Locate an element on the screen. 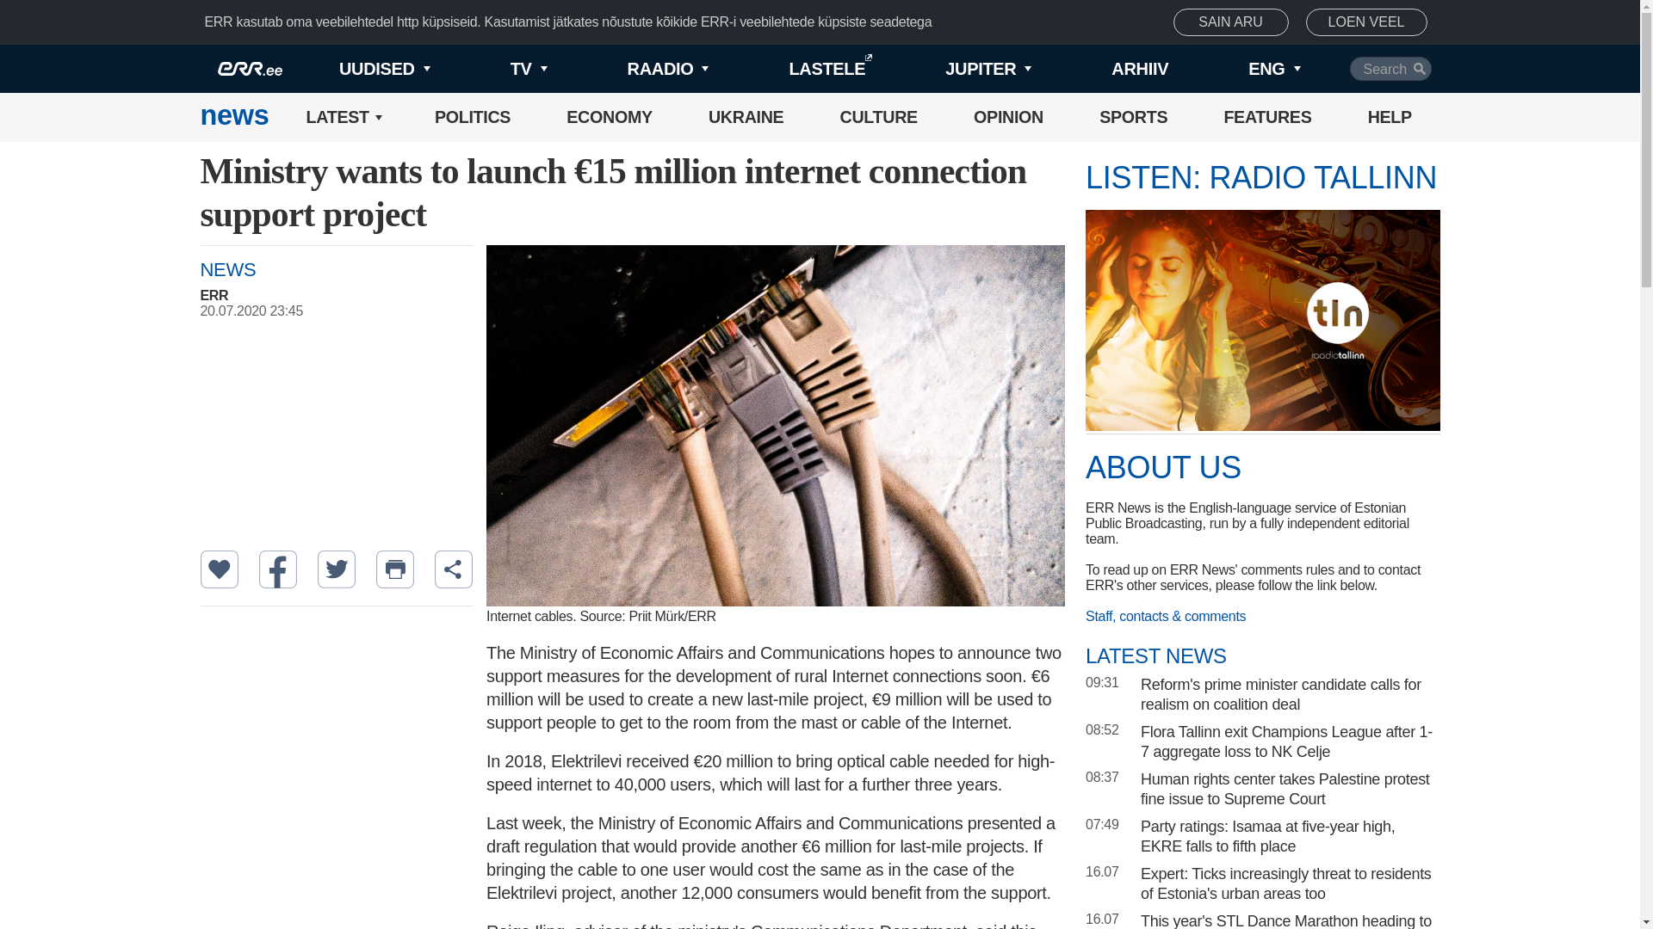  LOEN VEEL is located at coordinates (1366, 22).